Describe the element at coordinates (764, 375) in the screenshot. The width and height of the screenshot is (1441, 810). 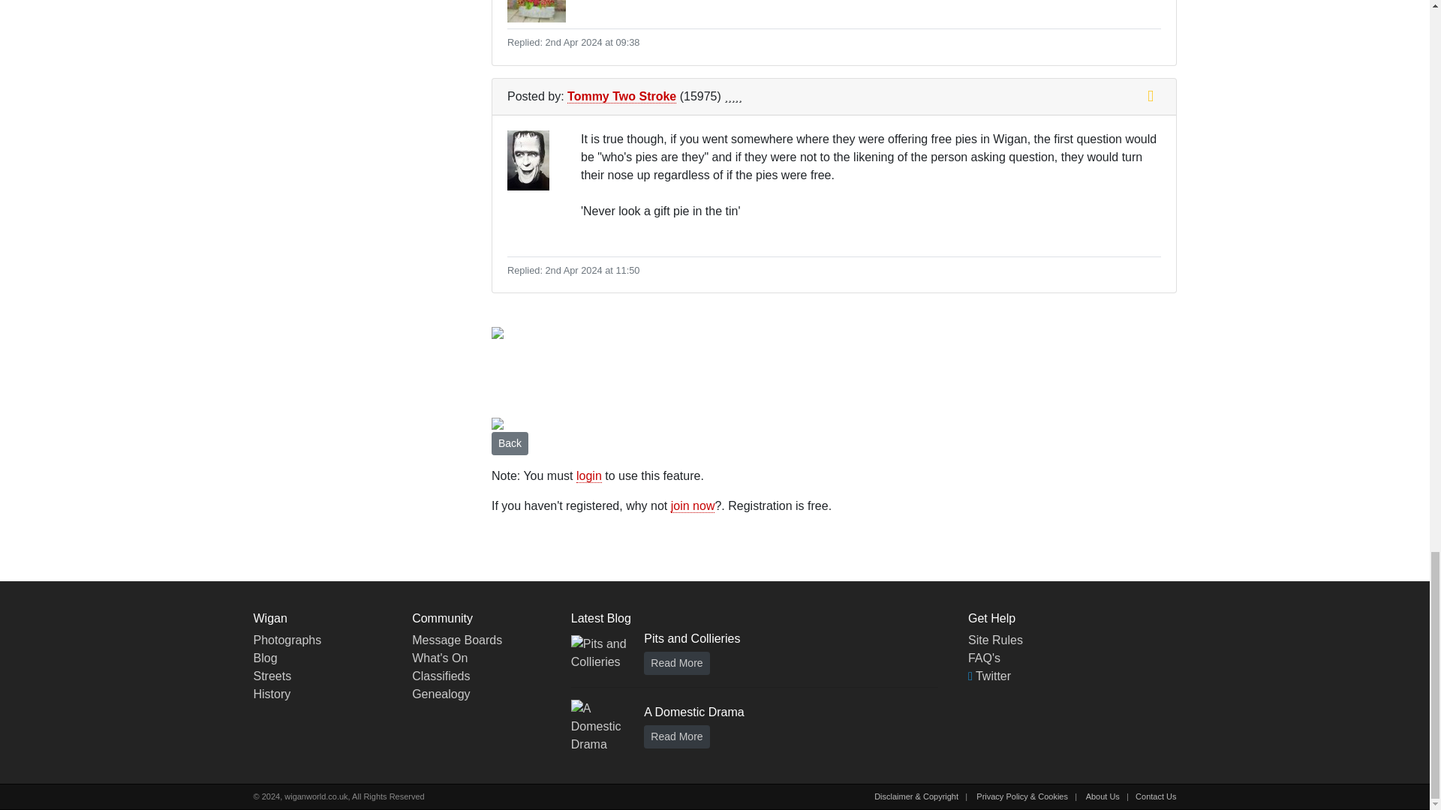
I see `Advertisement` at that location.